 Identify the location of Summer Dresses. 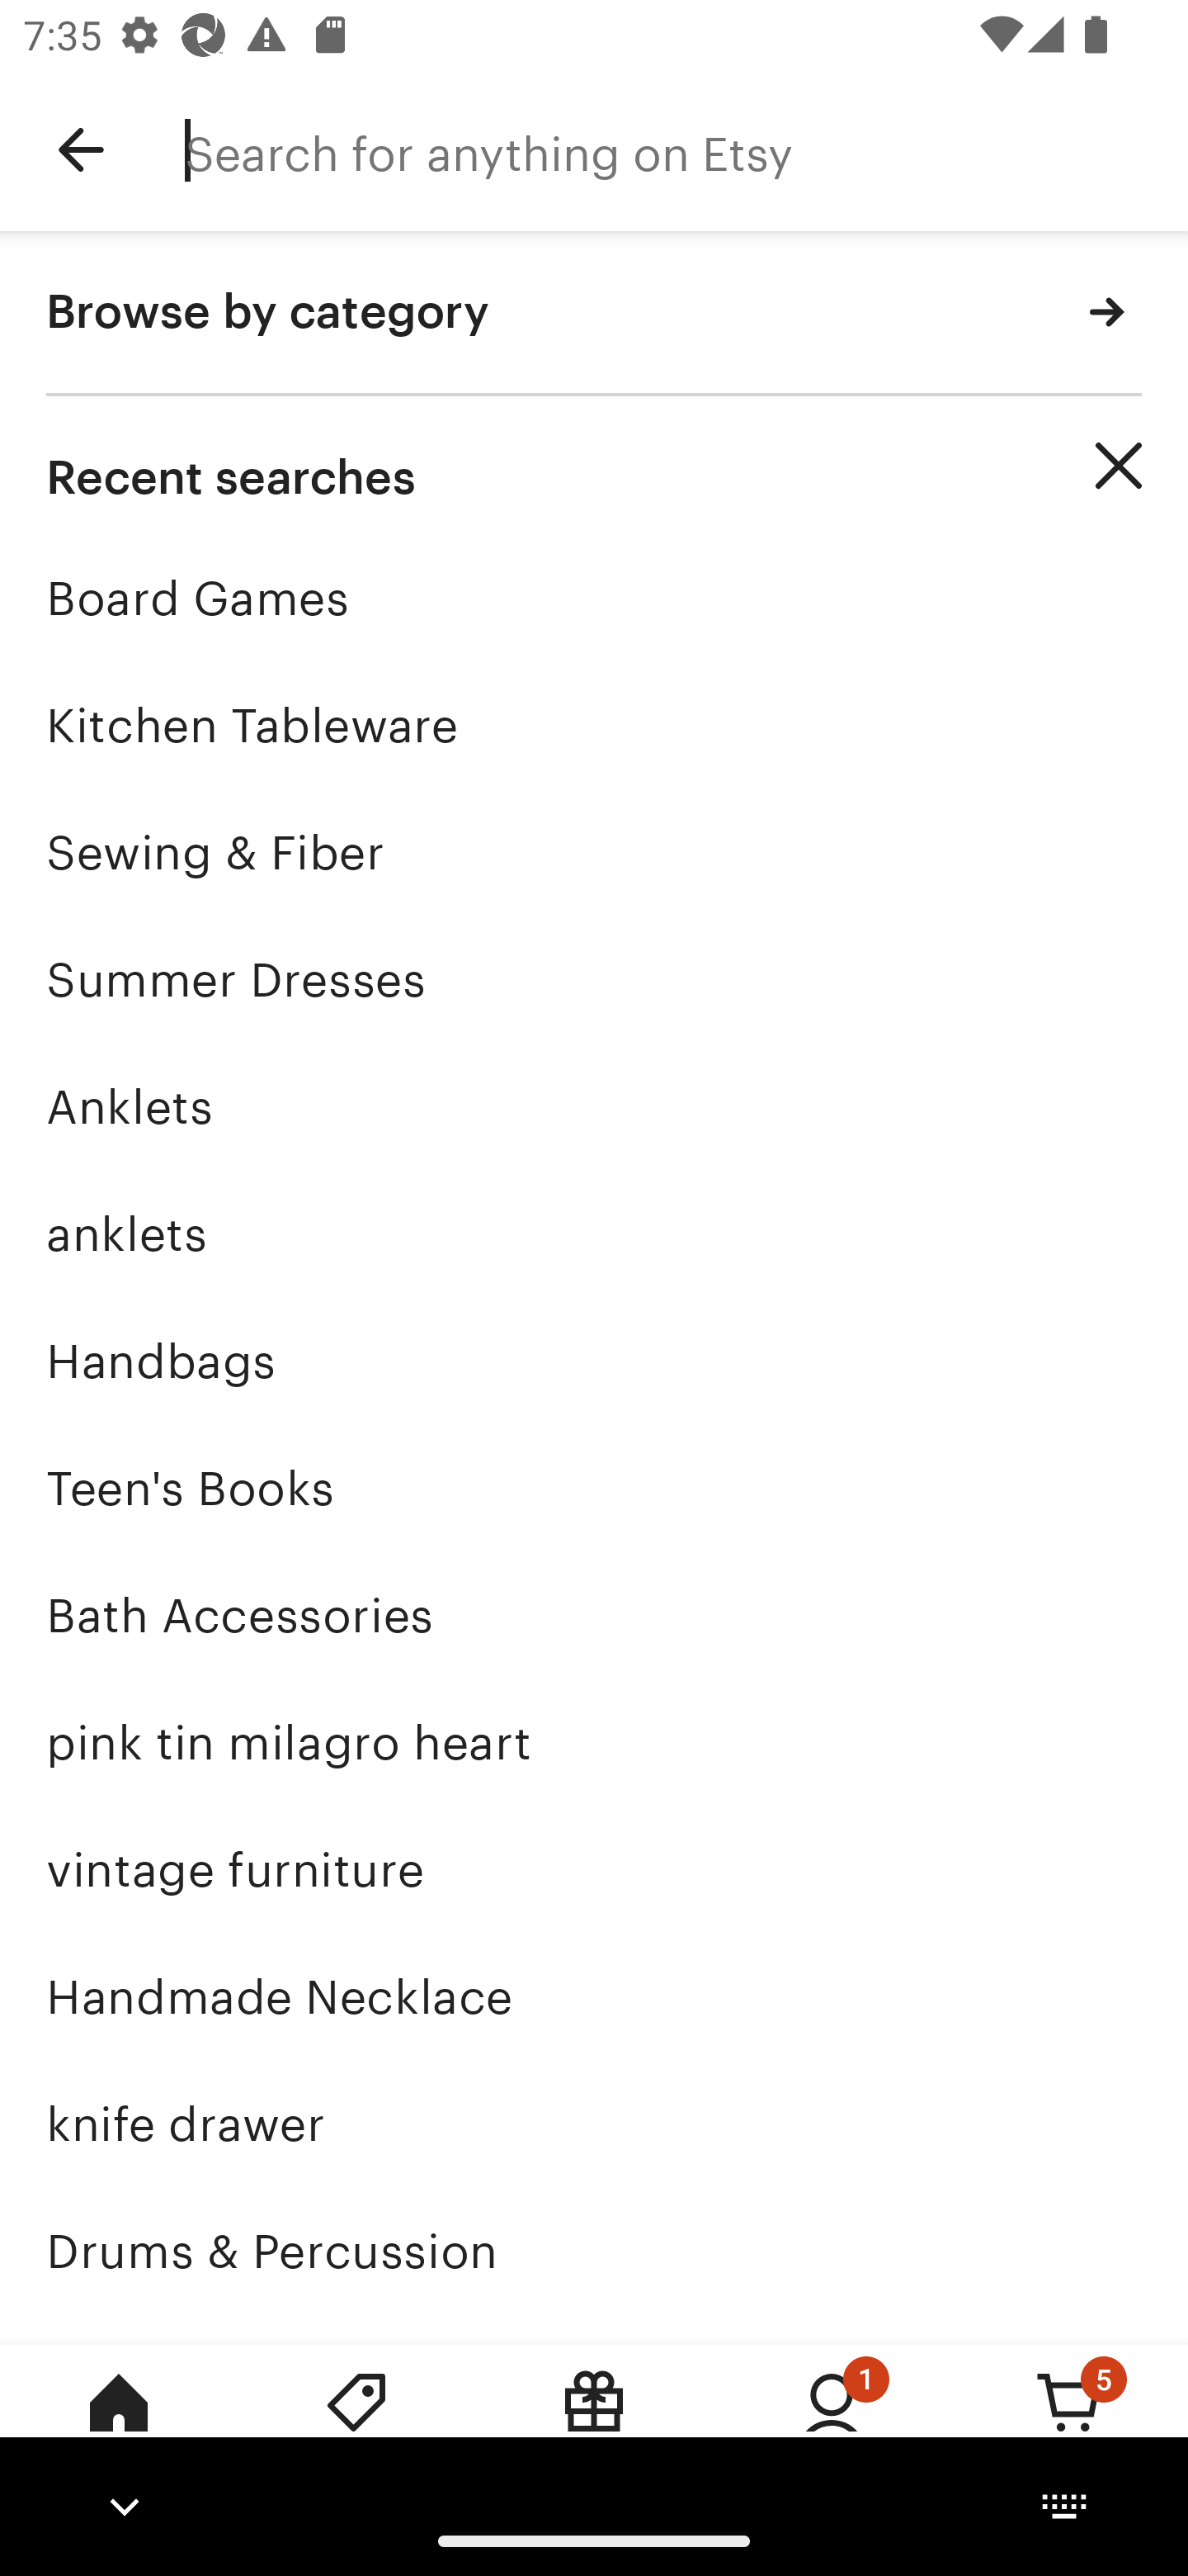
(594, 979).